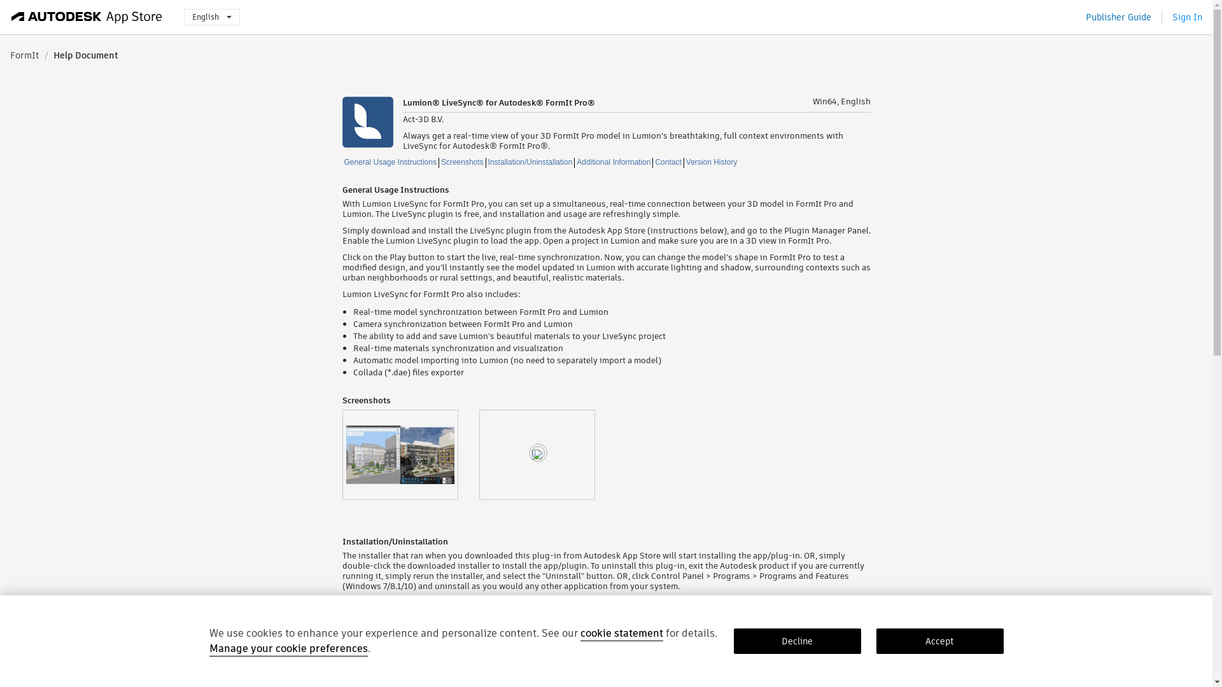  What do you see at coordinates (211, 17) in the screenshot?
I see `English` at bounding box center [211, 17].